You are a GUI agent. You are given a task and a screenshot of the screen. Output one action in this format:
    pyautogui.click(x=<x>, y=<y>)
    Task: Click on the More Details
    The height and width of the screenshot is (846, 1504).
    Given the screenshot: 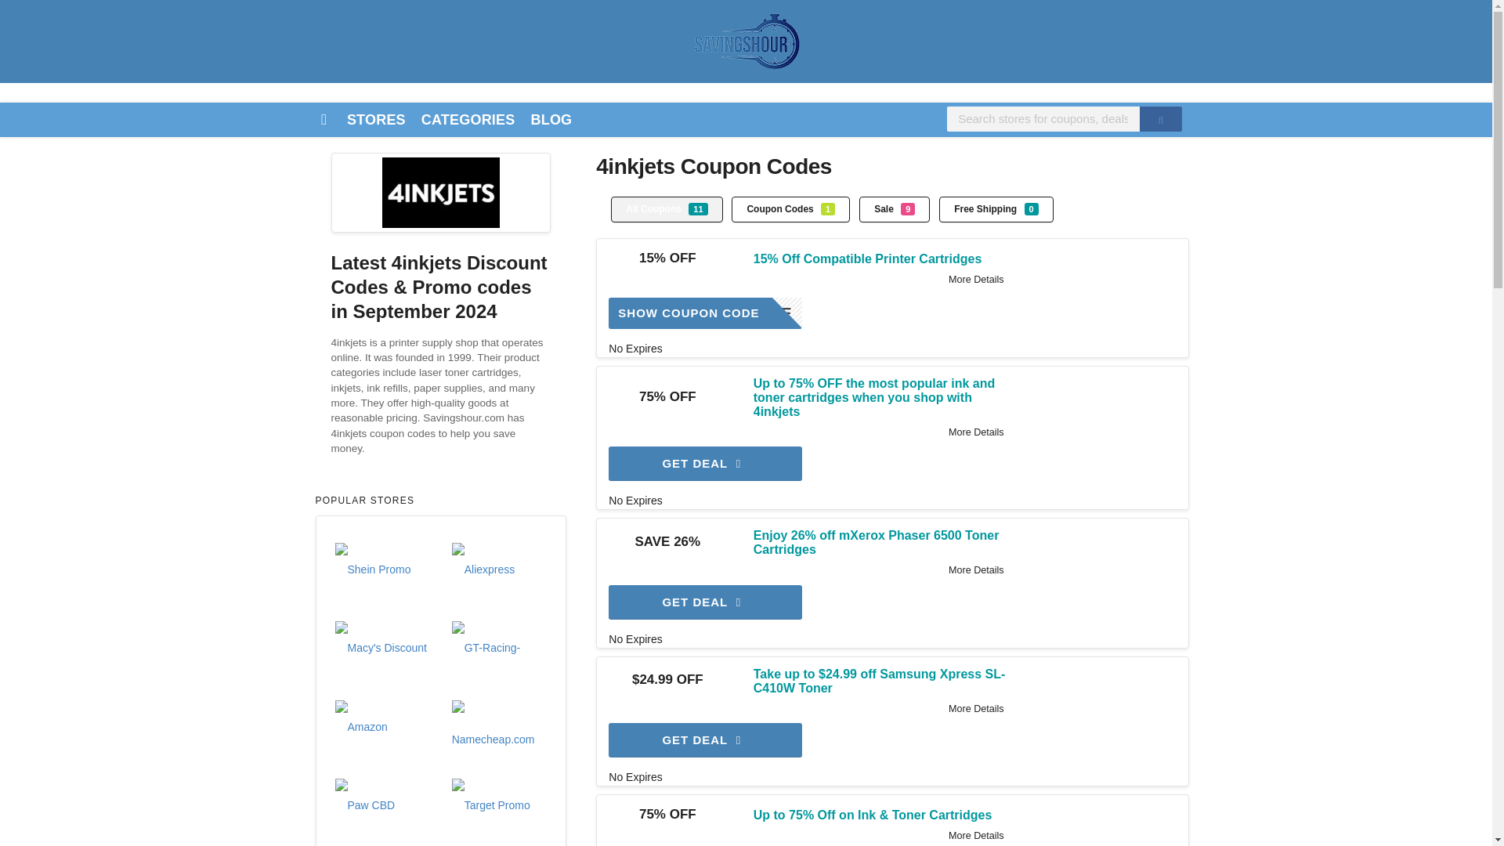 What is the action you would take?
    pyautogui.click(x=705, y=313)
    